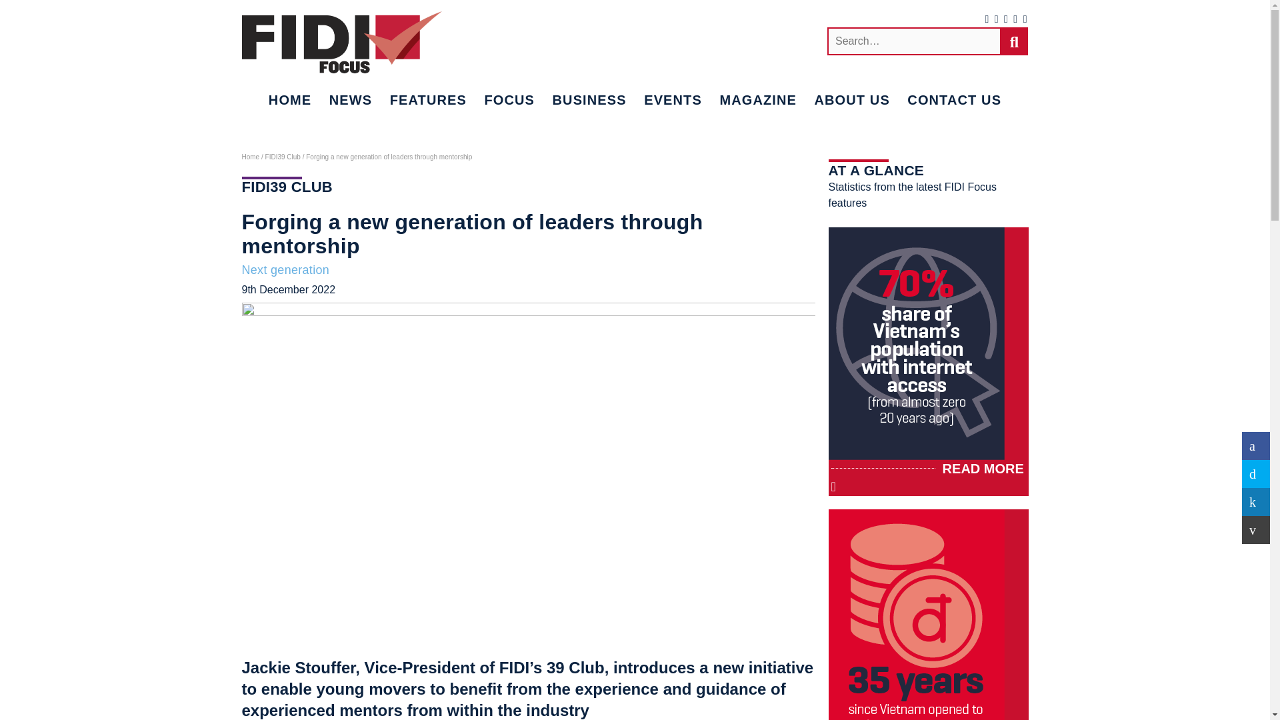  Describe the element at coordinates (852, 100) in the screenshot. I see `ABOUT US` at that location.